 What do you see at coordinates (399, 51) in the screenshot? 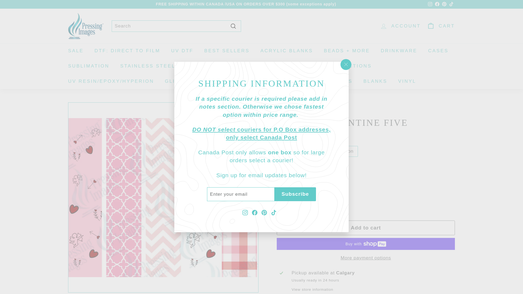
I see `DTF: DIRECT TO FILM` at bounding box center [399, 51].